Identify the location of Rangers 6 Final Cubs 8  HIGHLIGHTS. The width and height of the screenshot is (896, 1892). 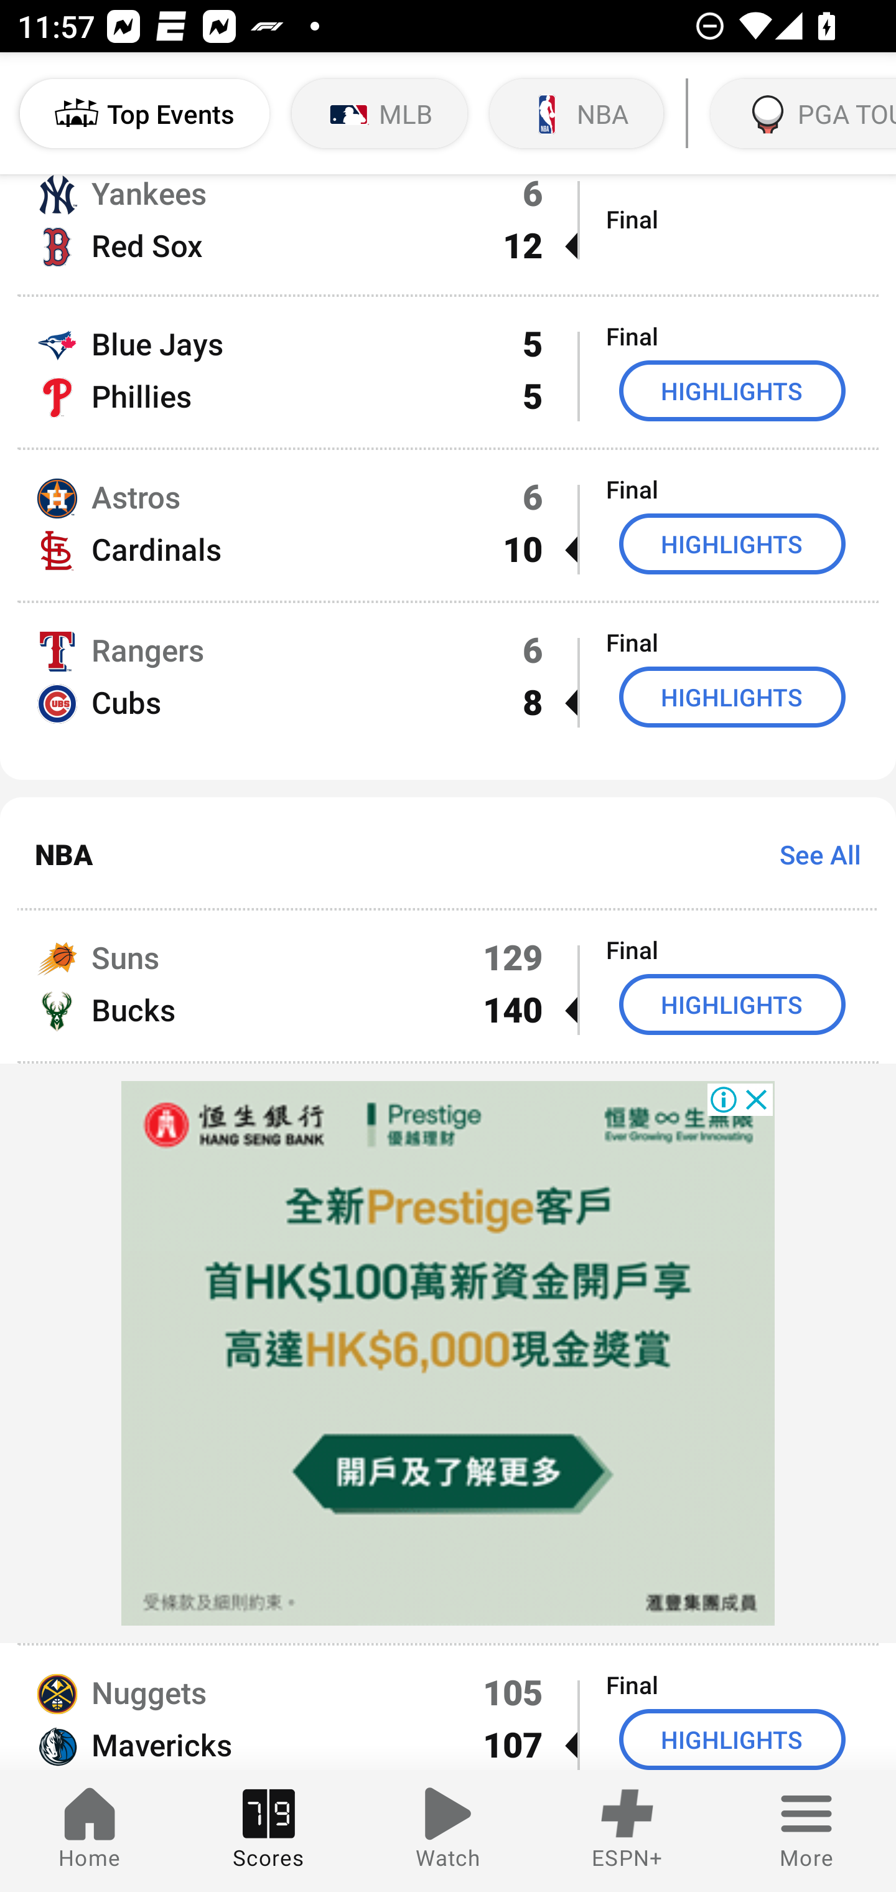
(448, 691).